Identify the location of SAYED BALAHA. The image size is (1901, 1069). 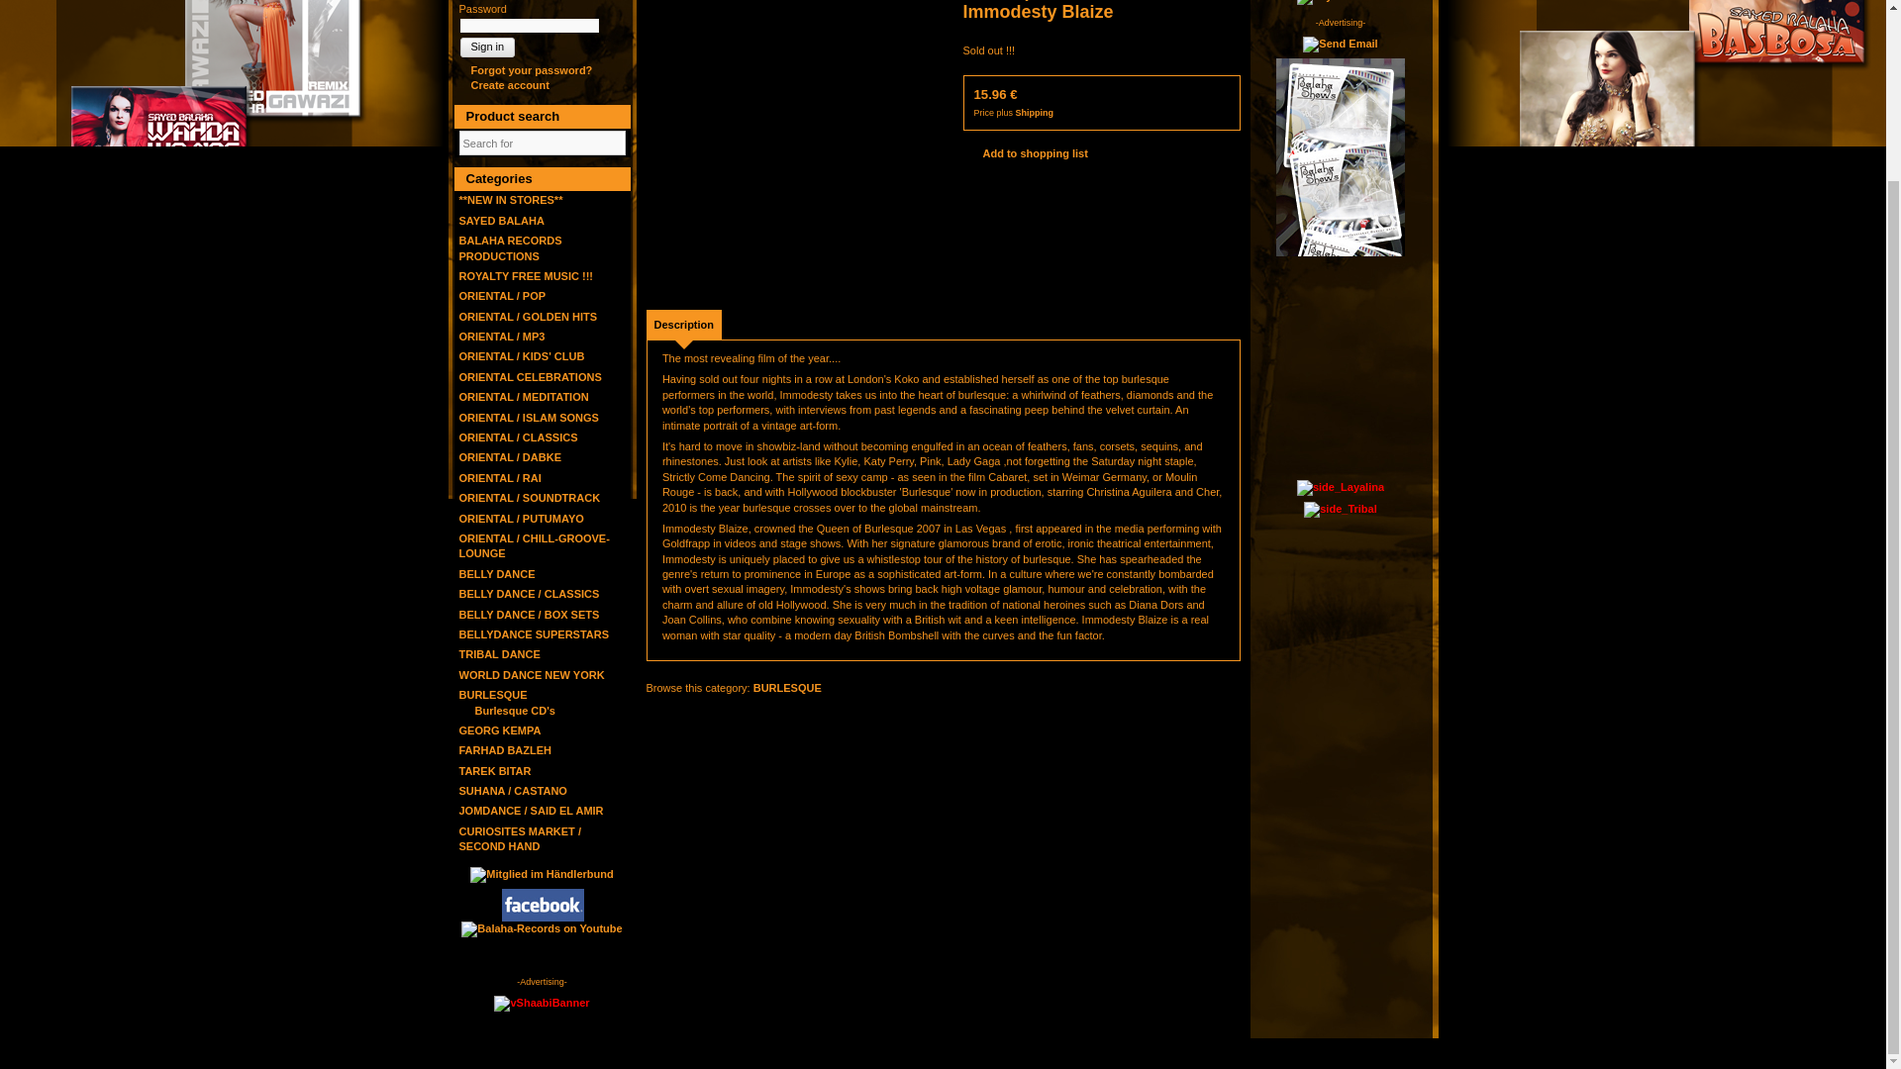
(501, 220).